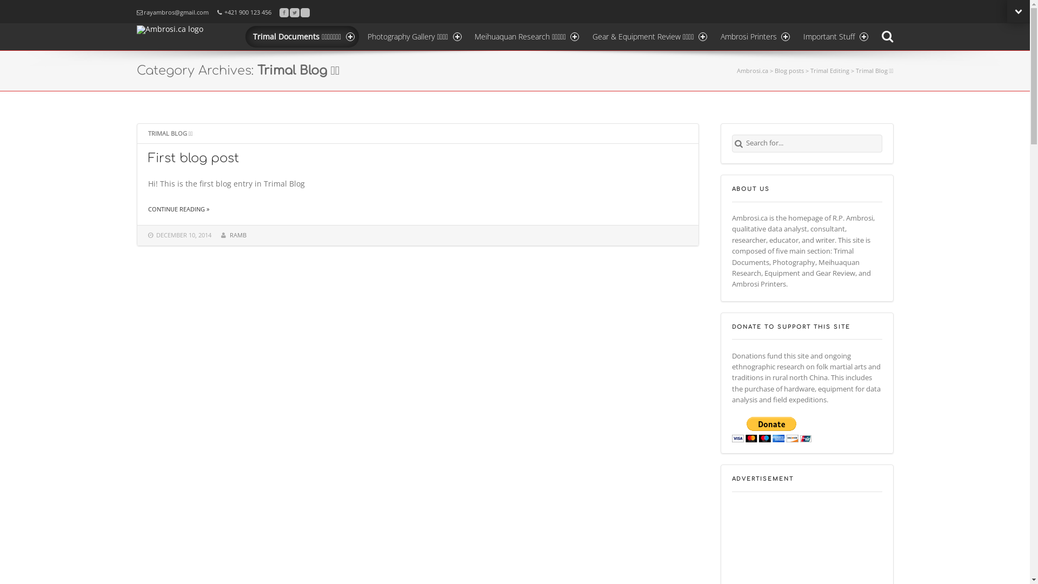 This screenshot has height=584, width=1038. What do you see at coordinates (136, 6) in the screenshot?
I see `Skip to navigation` at bounding box center [136, 6].